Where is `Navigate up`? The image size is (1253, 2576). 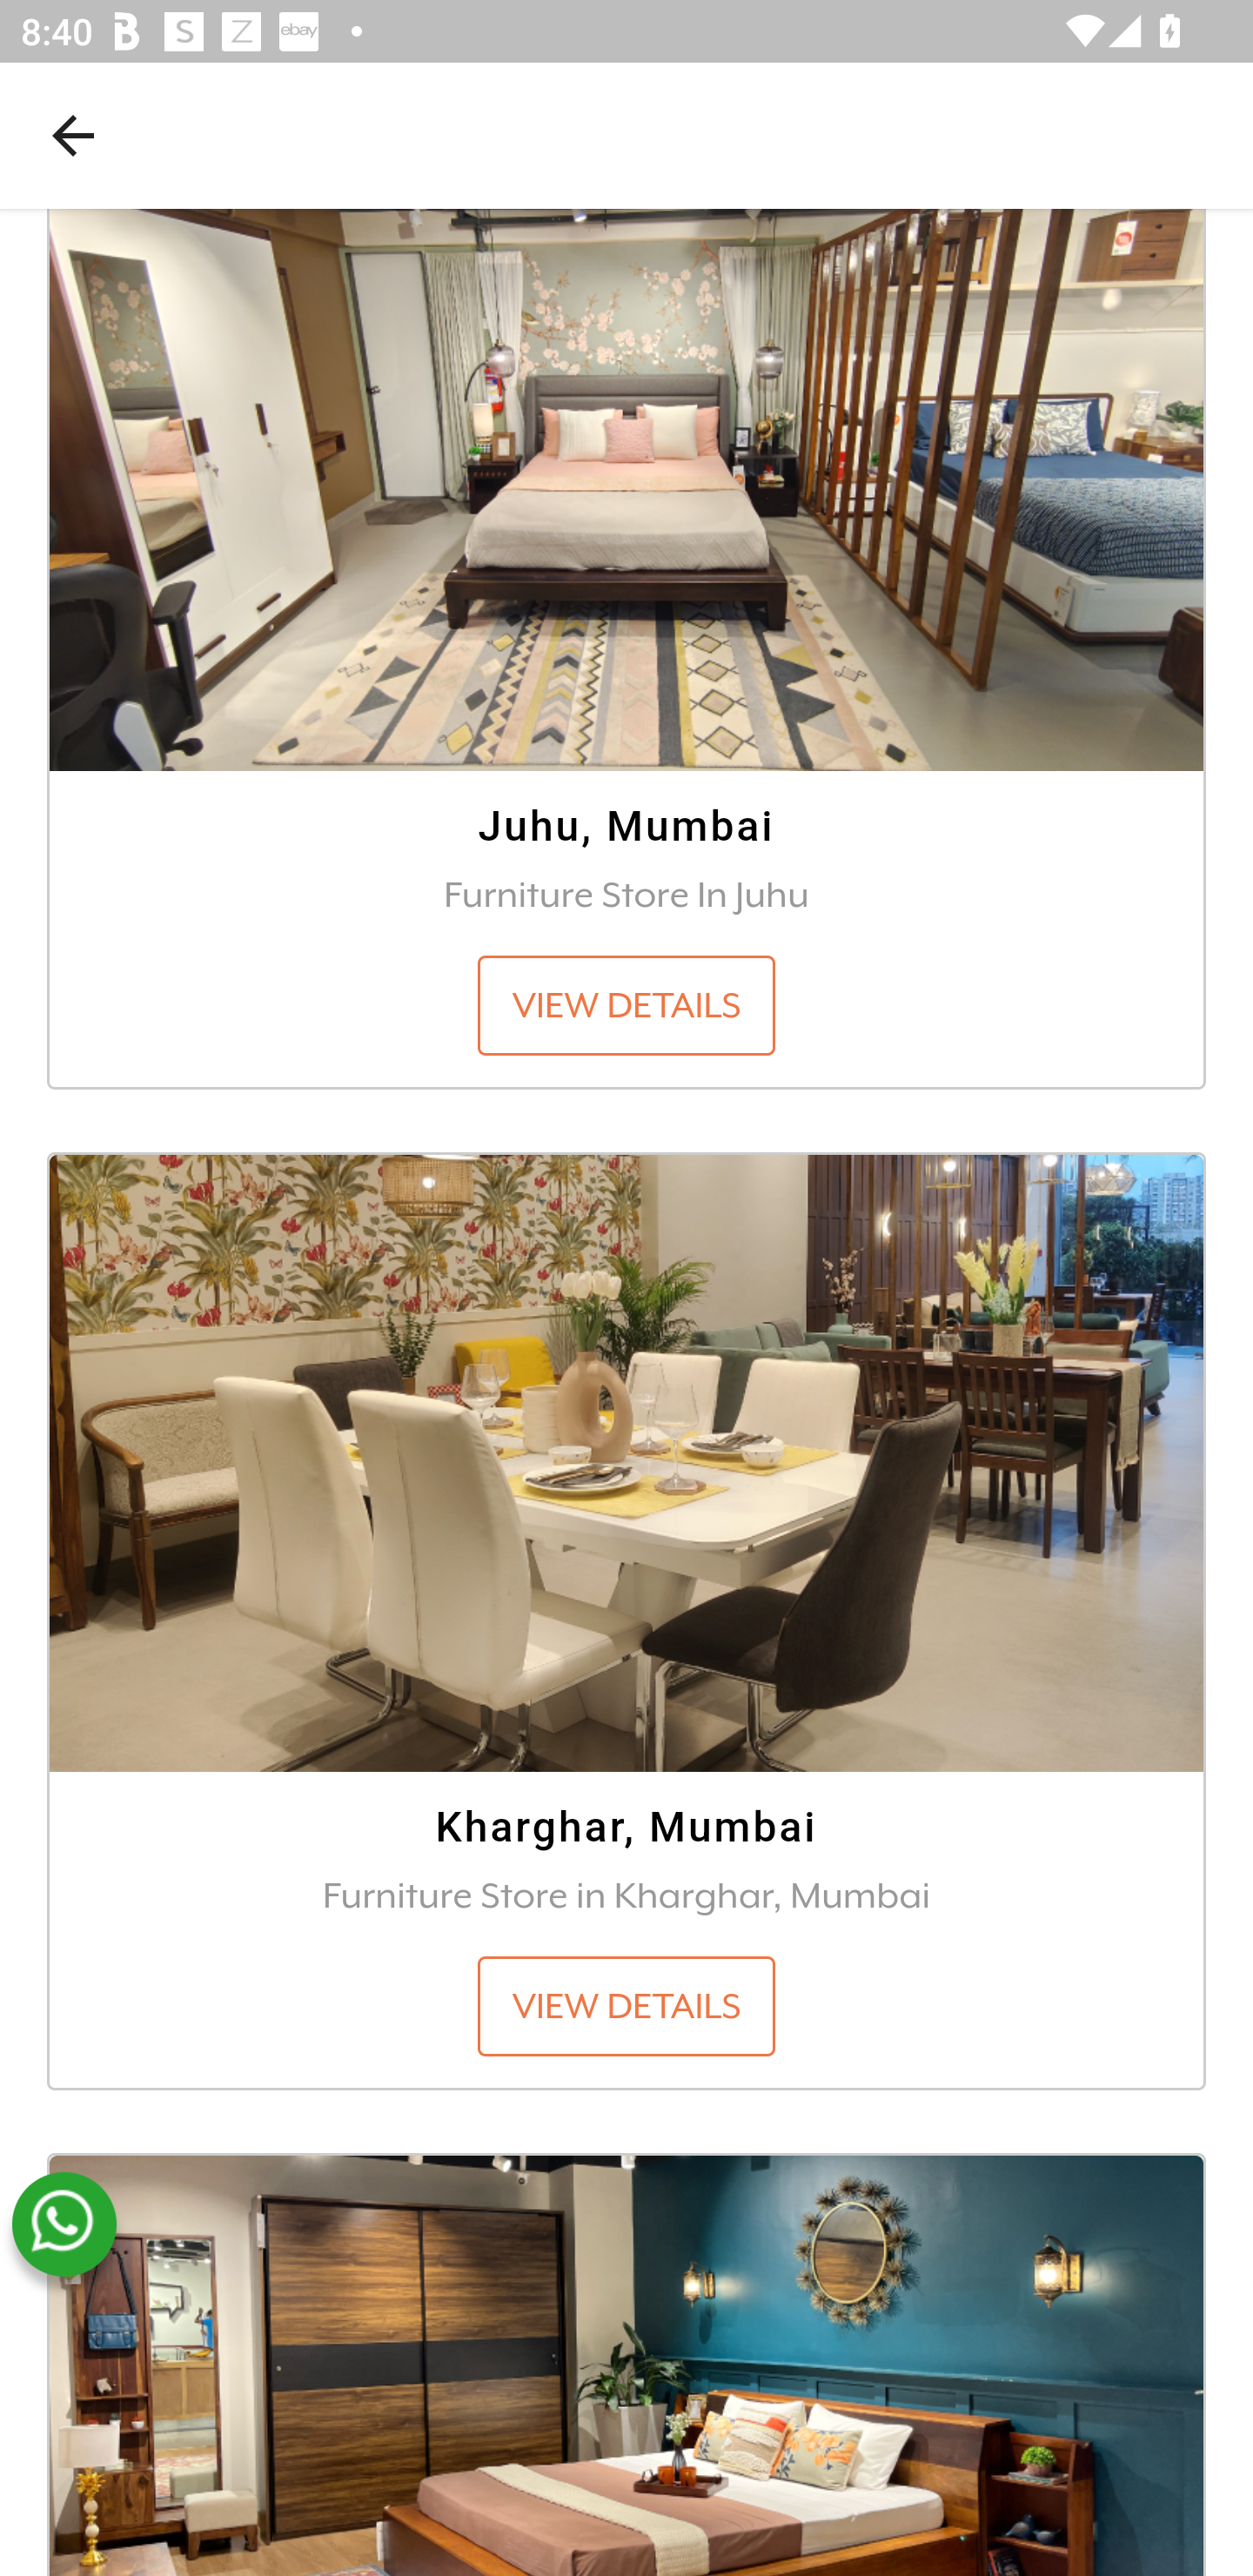 Navigate up is located at coordinates (73, 135).